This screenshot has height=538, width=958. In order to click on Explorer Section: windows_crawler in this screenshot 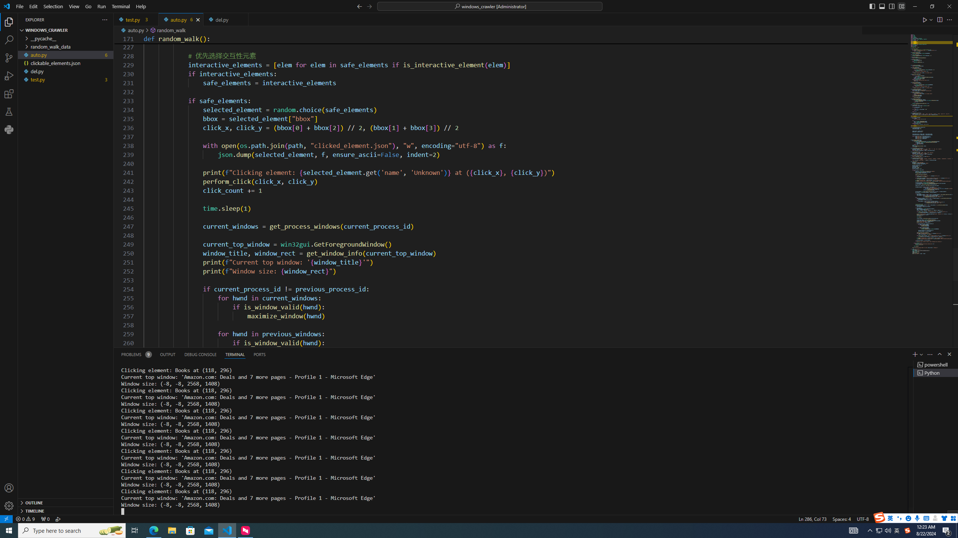, I will do `click(65, 30)`.